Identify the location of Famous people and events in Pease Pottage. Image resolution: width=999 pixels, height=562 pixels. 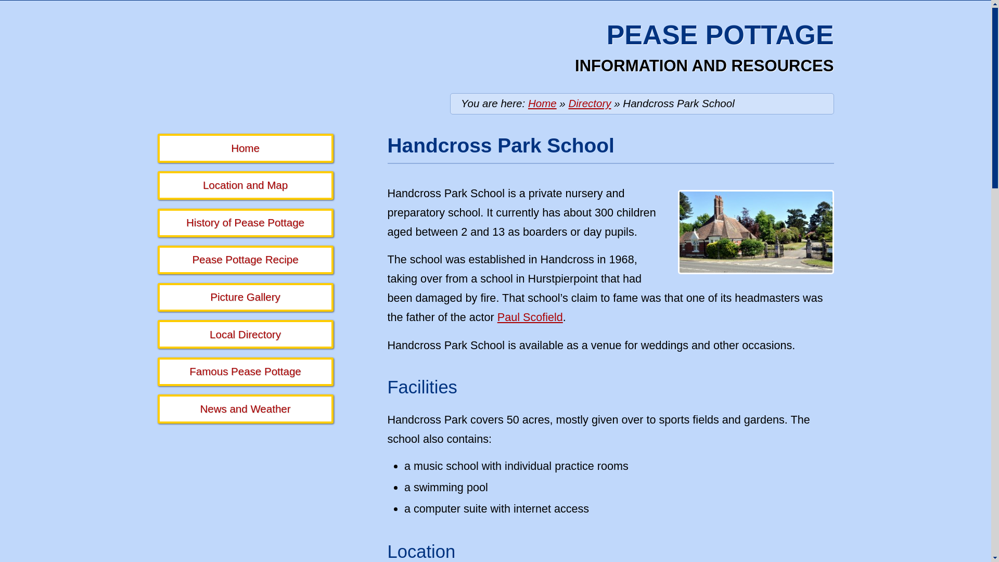
(245, 372).